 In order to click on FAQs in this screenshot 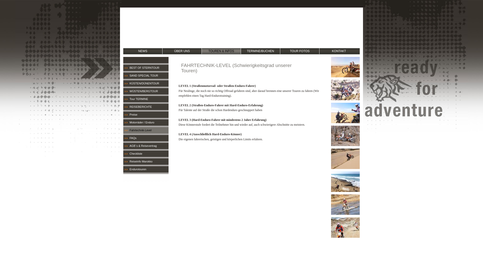, I will do `click(146, 138)`.